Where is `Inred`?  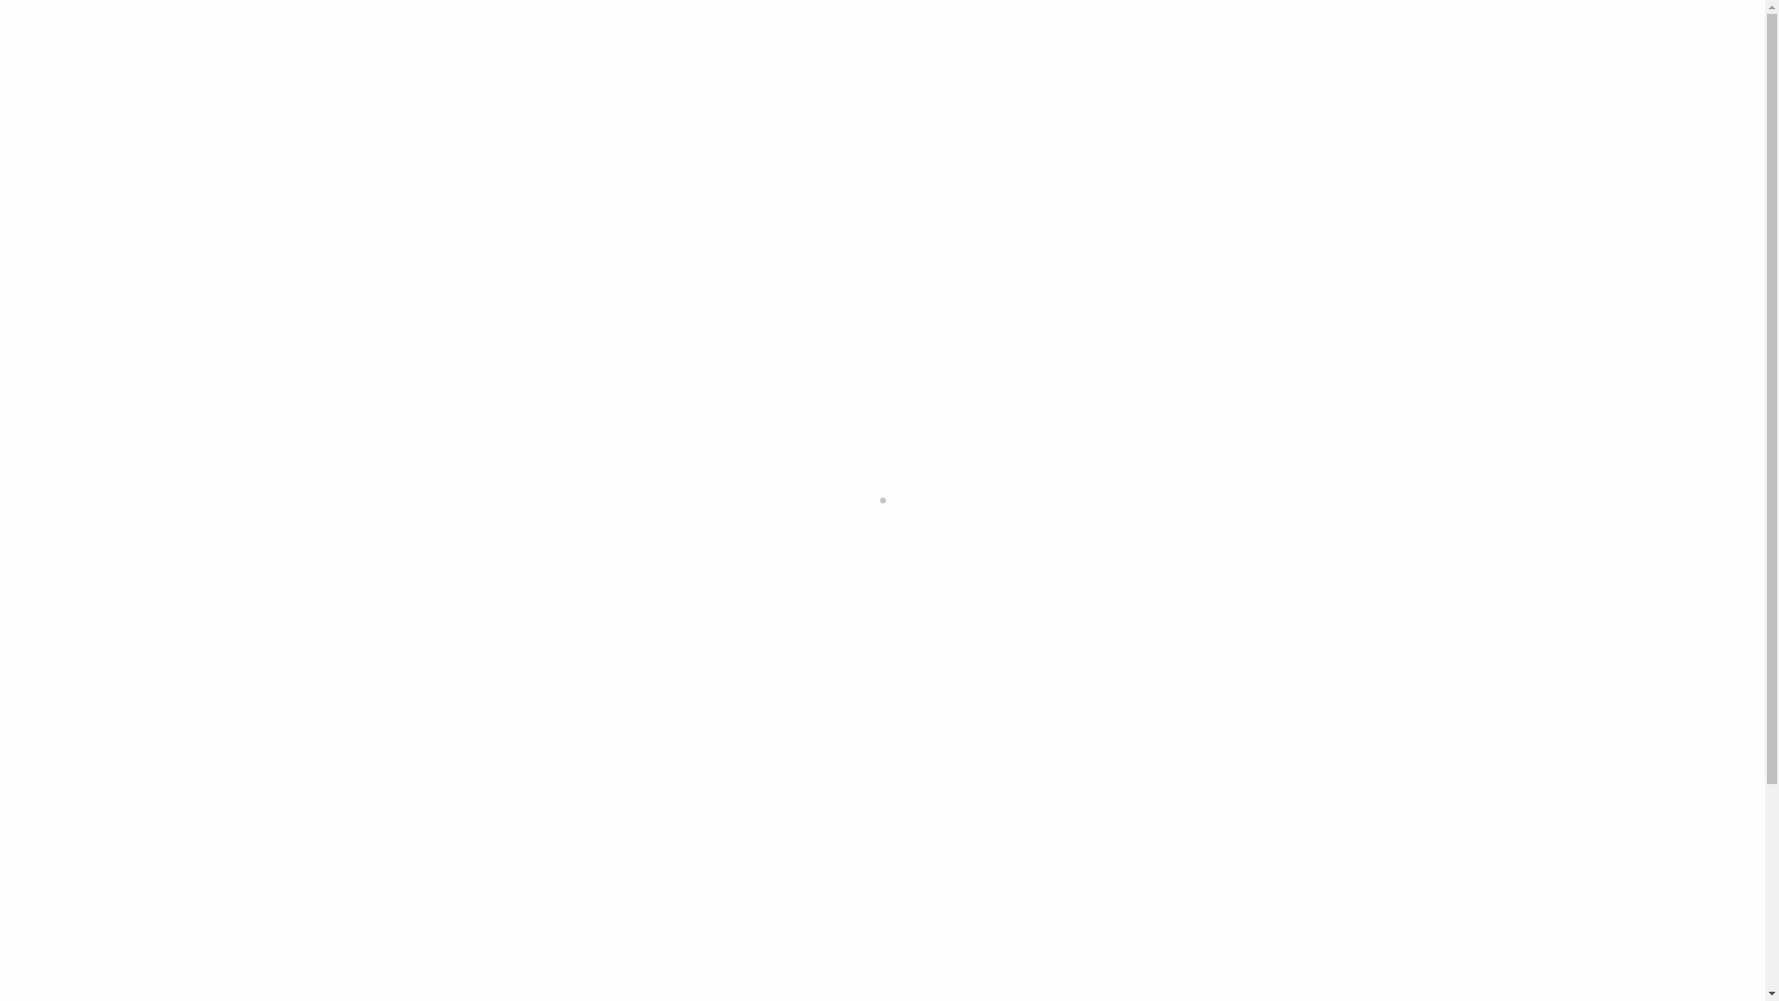 Inred is located at coordinates (139, 56).